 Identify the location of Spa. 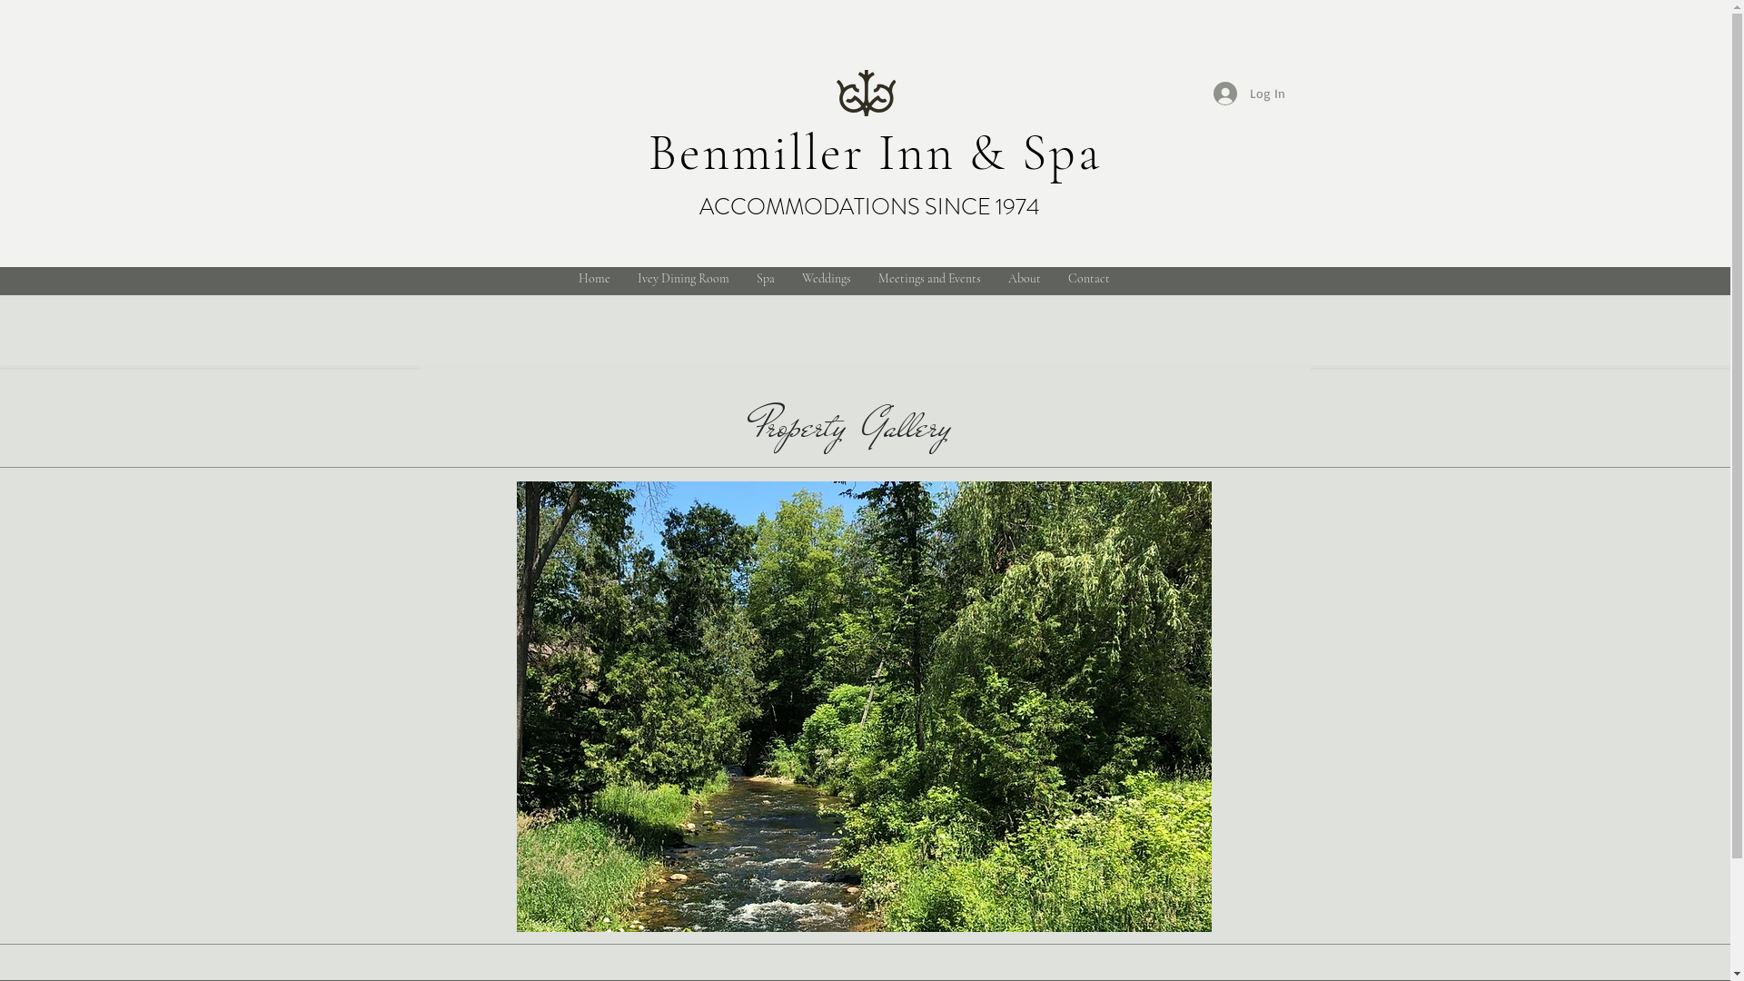
(766, 278).